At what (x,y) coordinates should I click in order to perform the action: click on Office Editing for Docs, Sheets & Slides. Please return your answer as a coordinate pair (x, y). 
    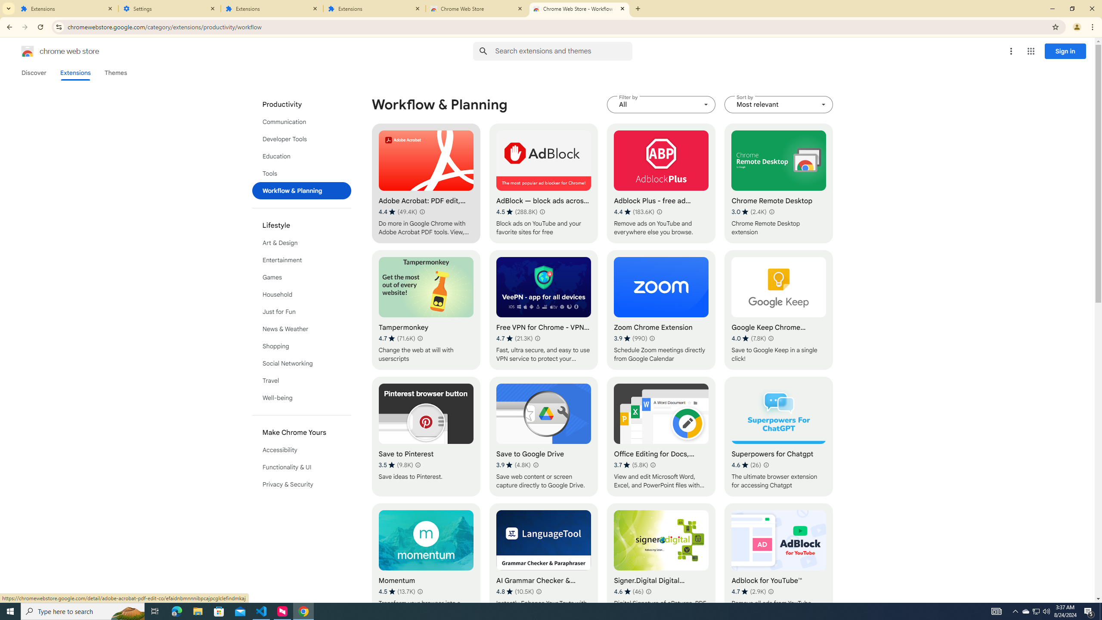
    Looking at the image, I should click on (662, 437).